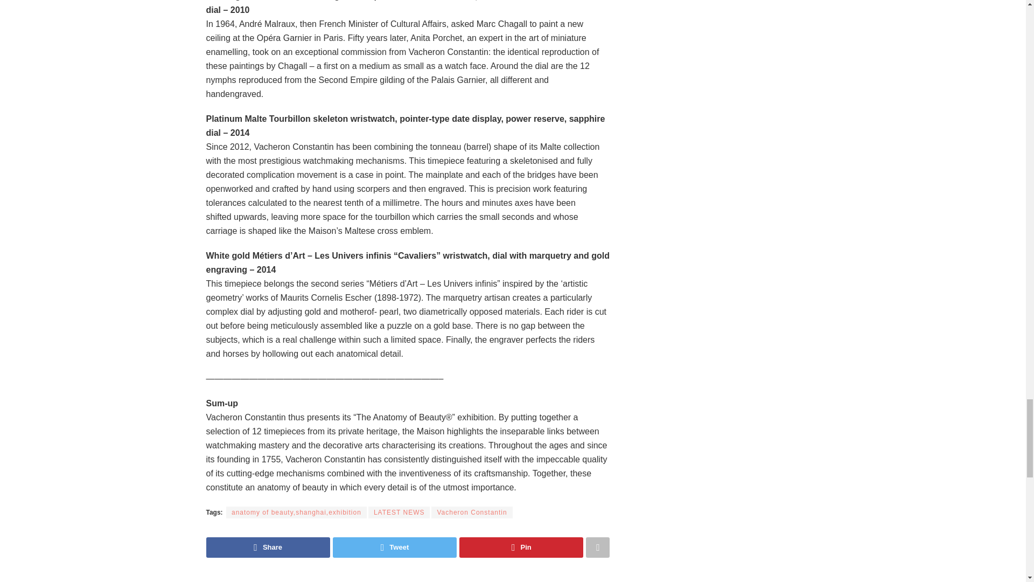 The height and width of the screenshot is (582, 1034). Describe the element at coordinates (296, 512) in the screenshot. I see `anatomy of beauty,shanghai,exhibition` at that location.